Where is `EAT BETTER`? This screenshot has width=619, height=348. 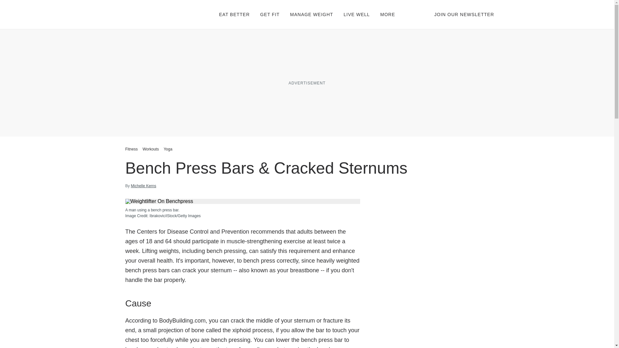 EAT BETTER is located at coordinates (234, 14).